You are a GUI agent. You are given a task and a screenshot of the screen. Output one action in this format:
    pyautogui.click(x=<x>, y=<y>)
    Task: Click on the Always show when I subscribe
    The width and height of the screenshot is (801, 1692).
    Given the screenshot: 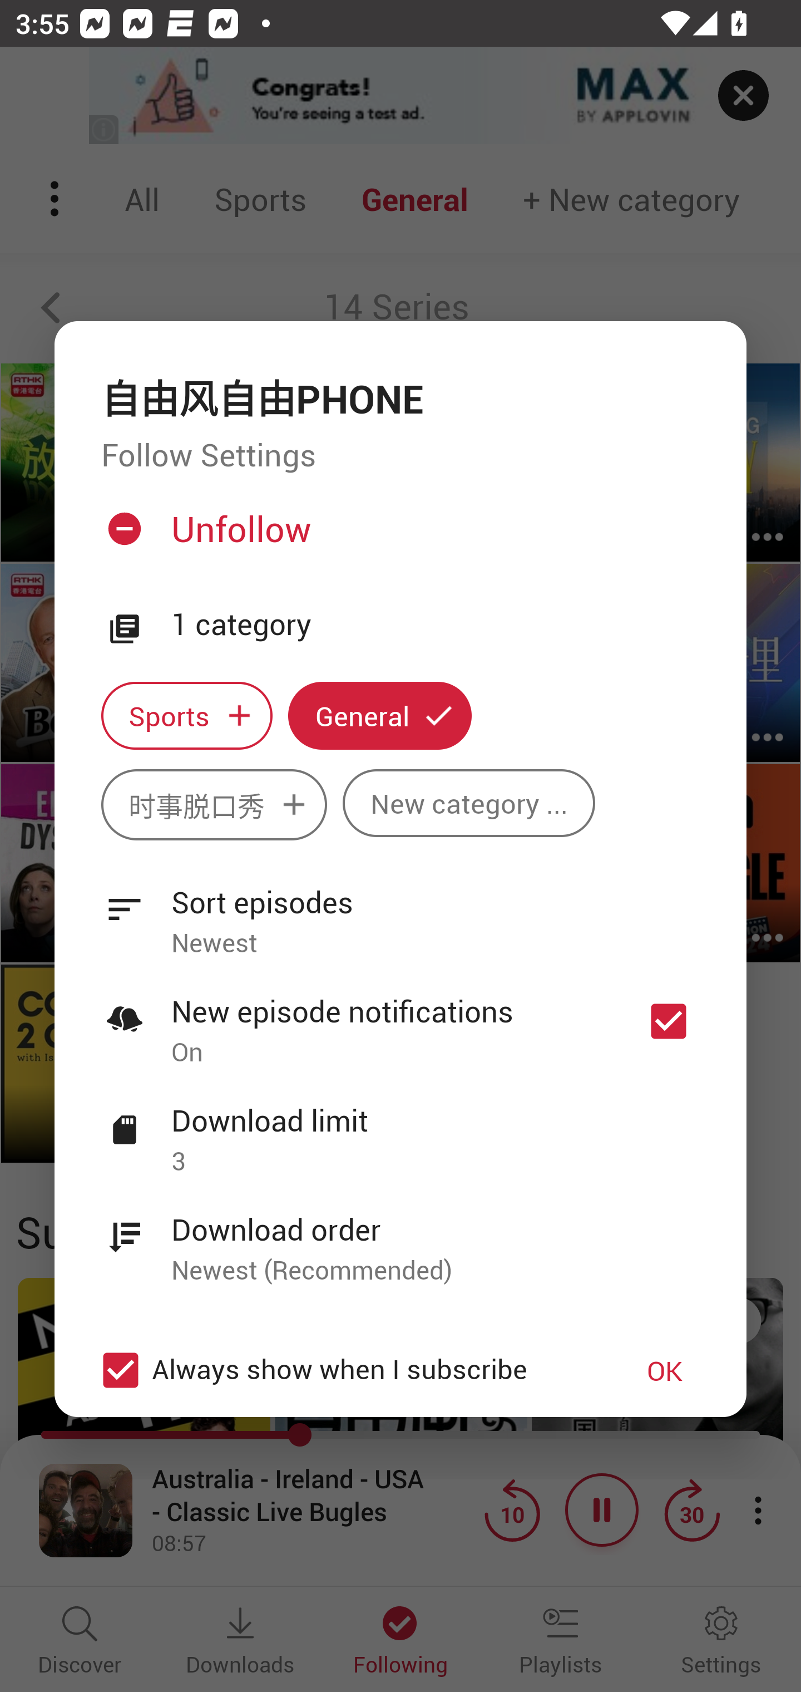 What is the action you would take?
    pyautogui.click(x=346, y=1369)
    